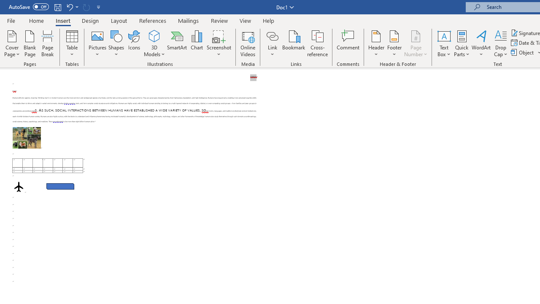 This screenshot has height=304, width=540. Describe the element at coordinates (90, 20) in the screenshot. I see `Design` at that location.